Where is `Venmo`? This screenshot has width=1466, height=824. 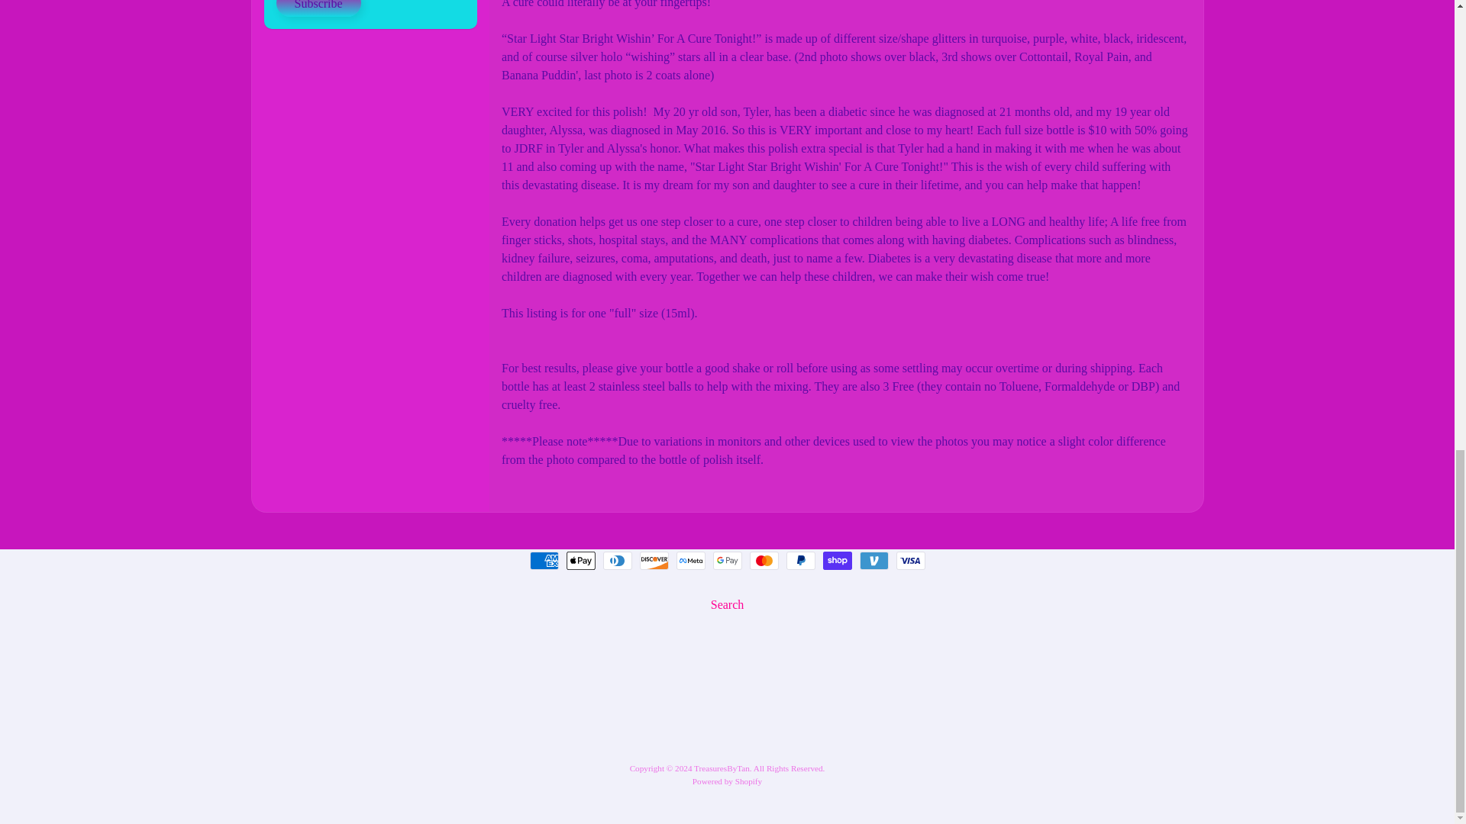 Venmo is located at coordinates (873, 560).